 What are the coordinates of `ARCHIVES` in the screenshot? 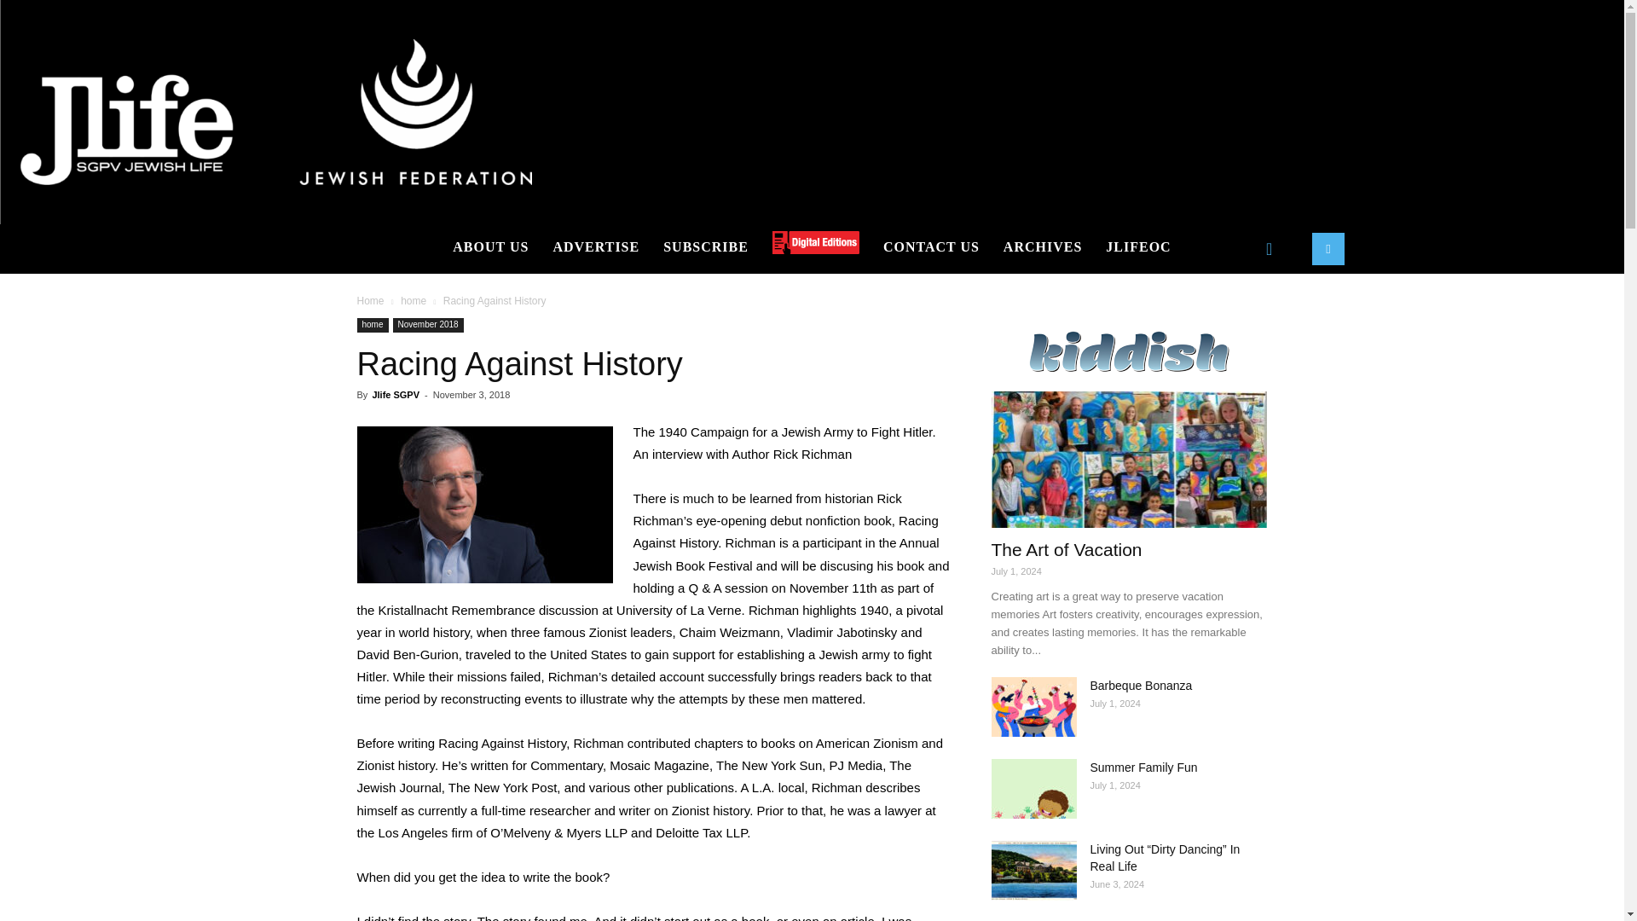 It's located at (1042, 247).